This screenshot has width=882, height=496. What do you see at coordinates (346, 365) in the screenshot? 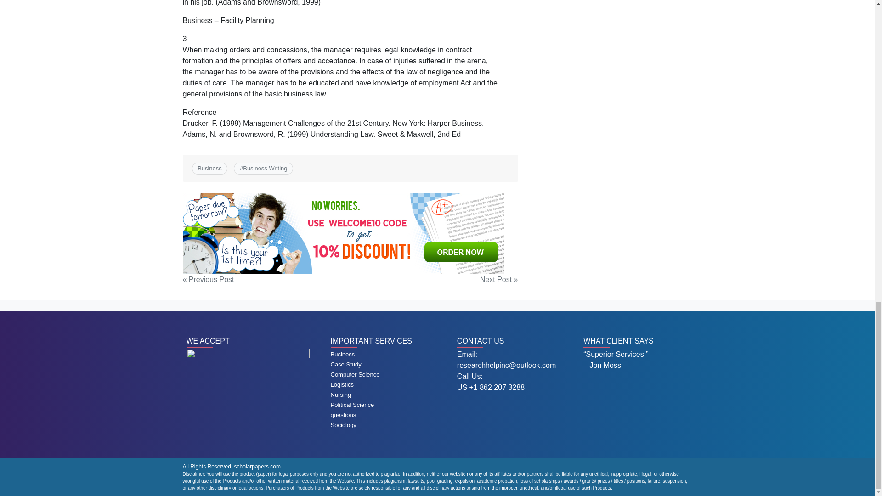
I see `Case Study` at bounding box center [346, 365].